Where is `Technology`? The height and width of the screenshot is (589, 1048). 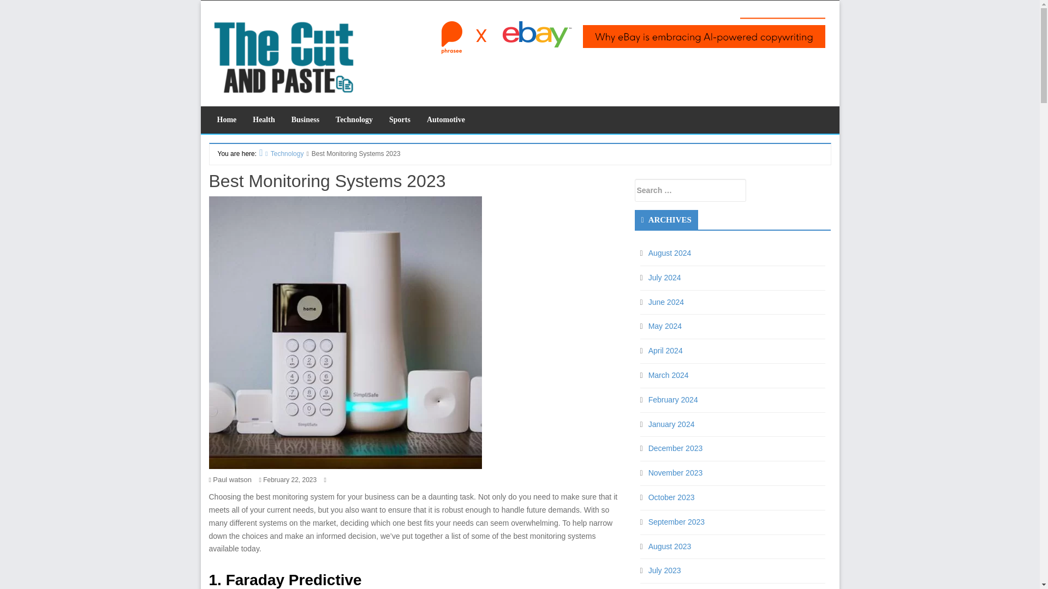
Technology is located at coordinates (283, 154).